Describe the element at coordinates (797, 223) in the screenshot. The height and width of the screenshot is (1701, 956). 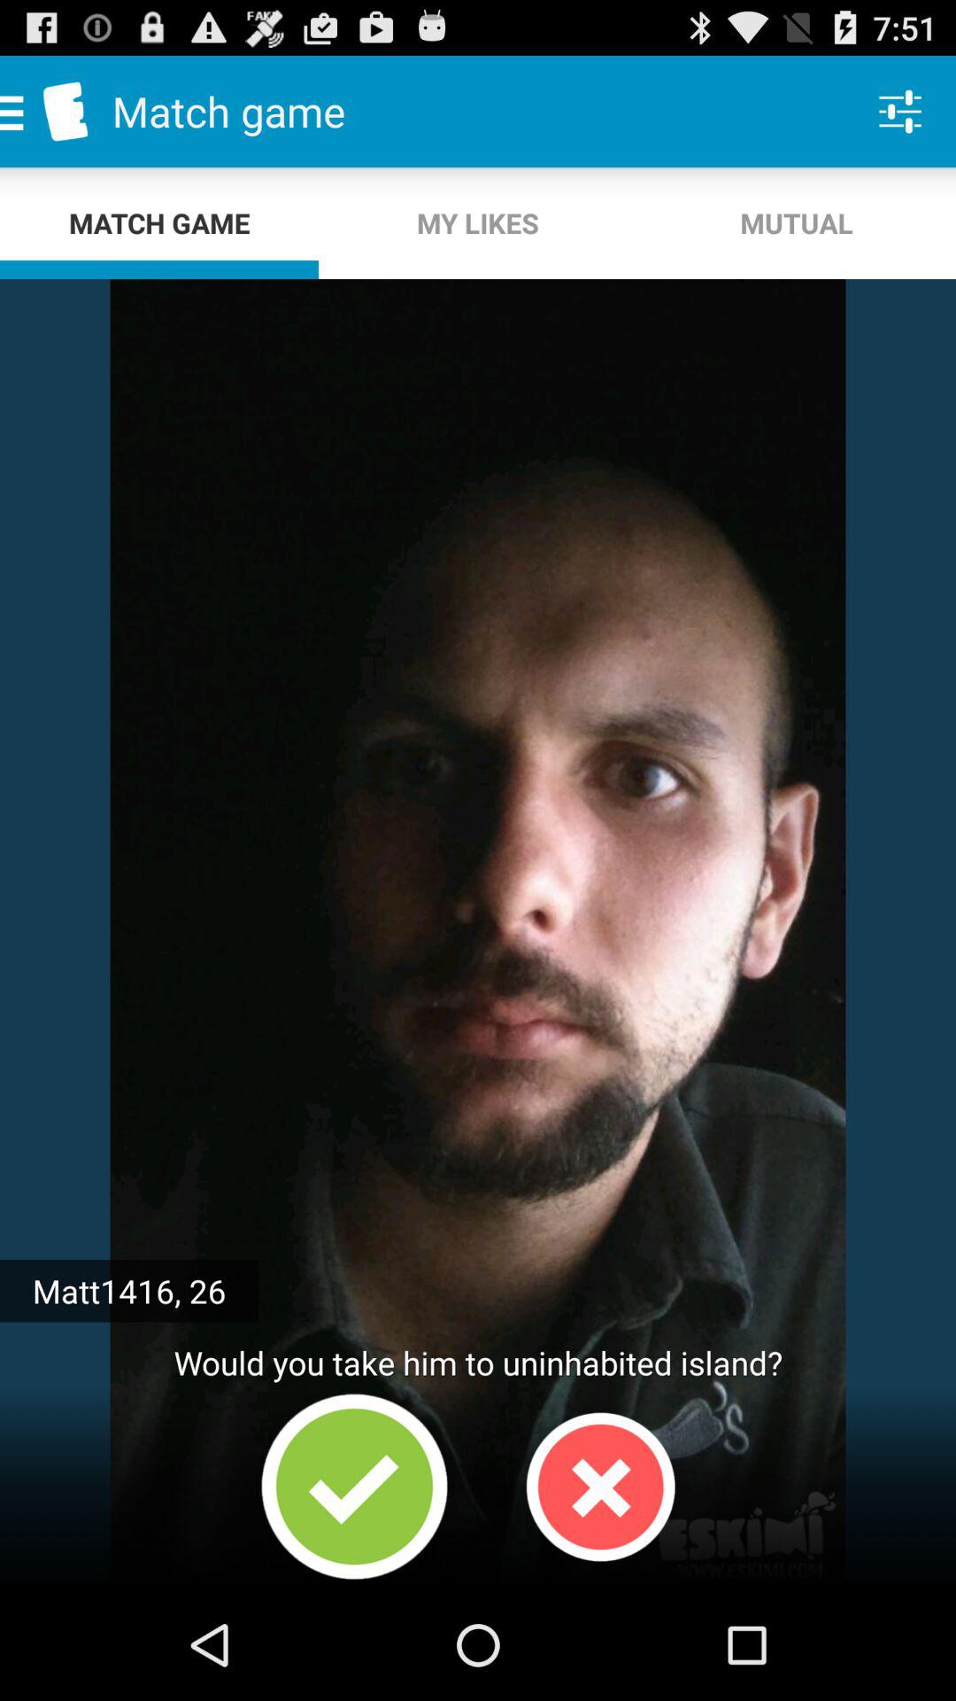
I see `scroll to mutual` at that location.